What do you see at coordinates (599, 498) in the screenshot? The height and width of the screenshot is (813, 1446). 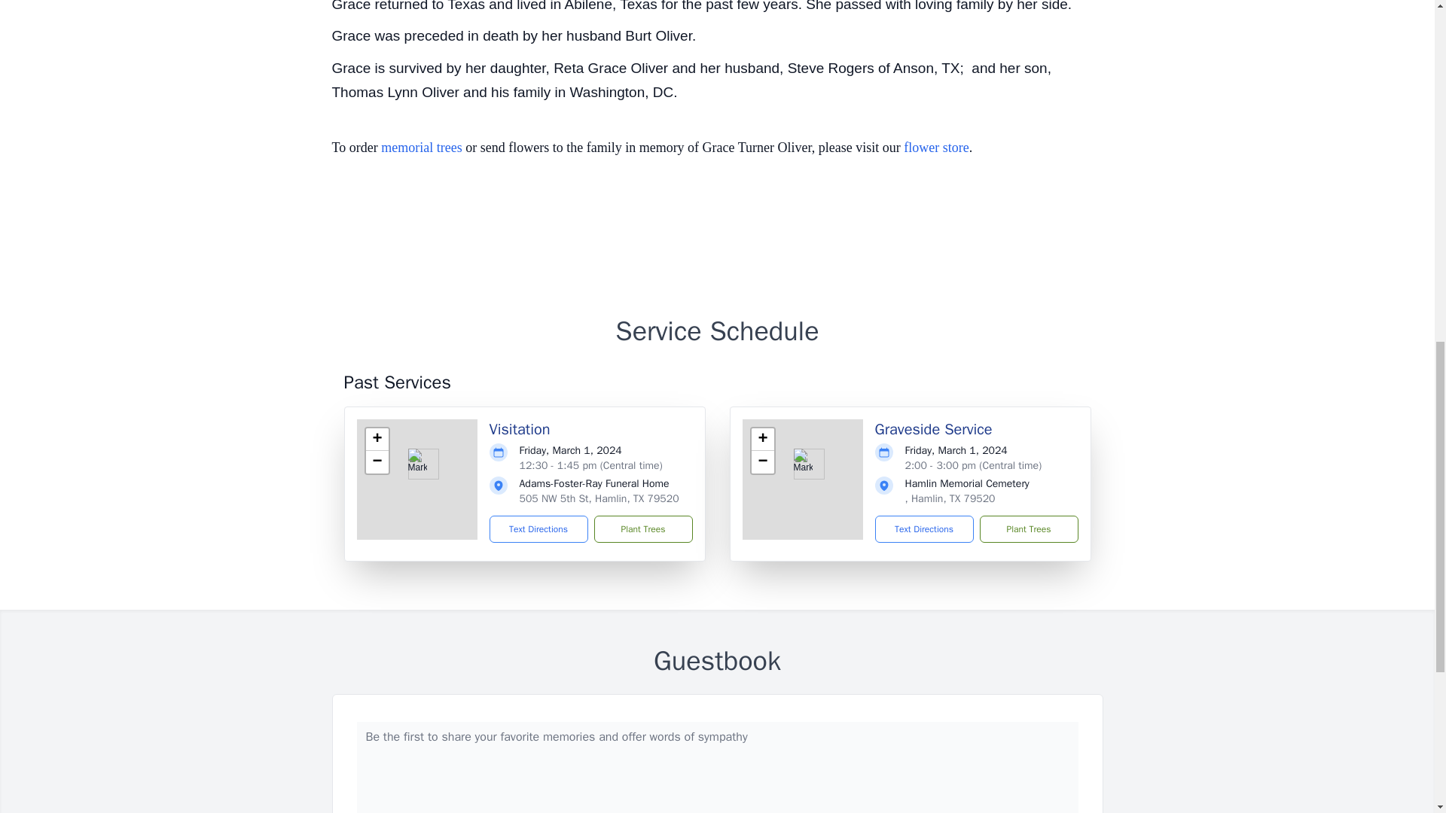 I see `505 NW 5th St, Hamlin, TX 79520` at bounding box center [599, 498].